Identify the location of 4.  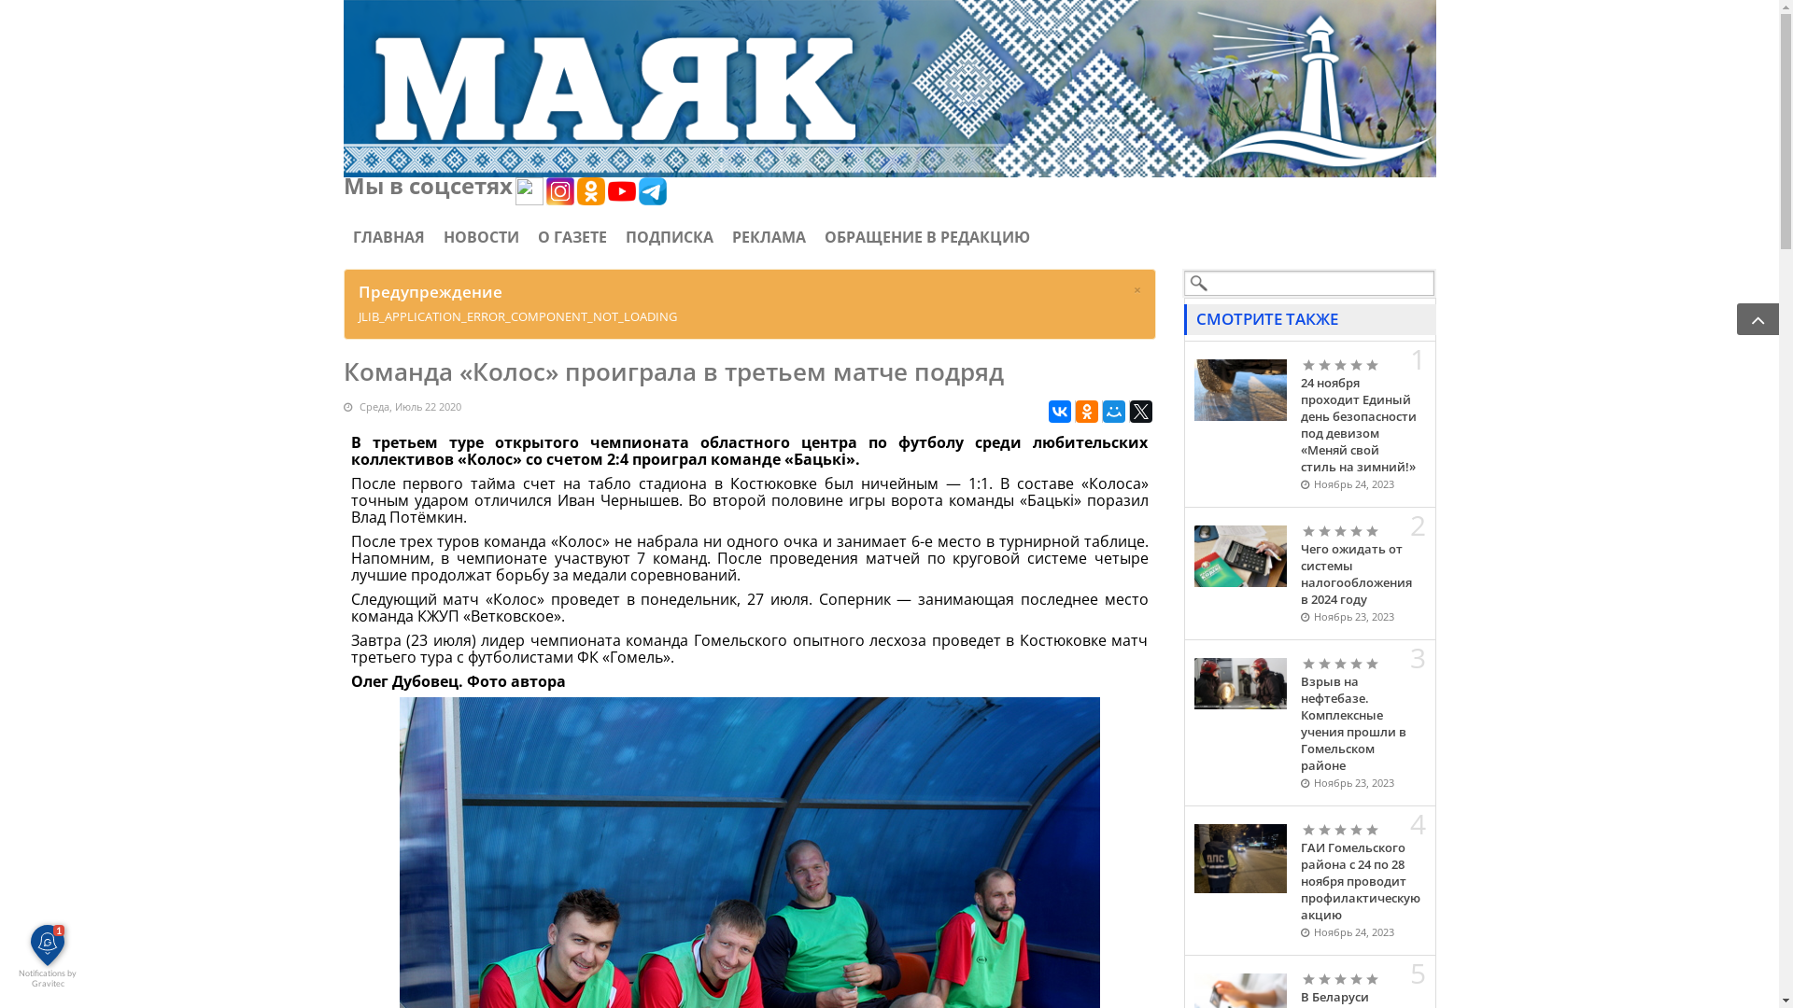
(1333, 979).